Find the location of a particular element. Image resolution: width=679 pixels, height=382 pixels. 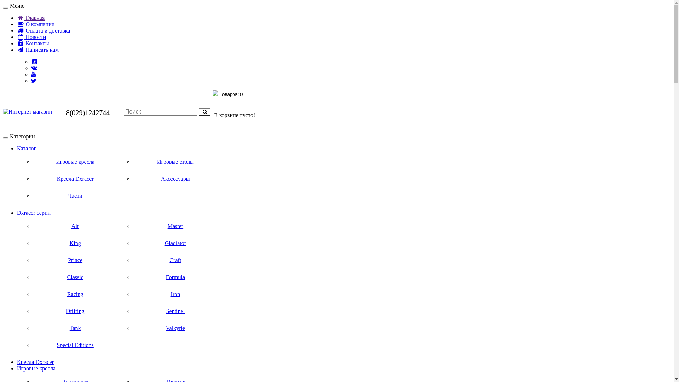

Iron is located at coordinates (175, 294).